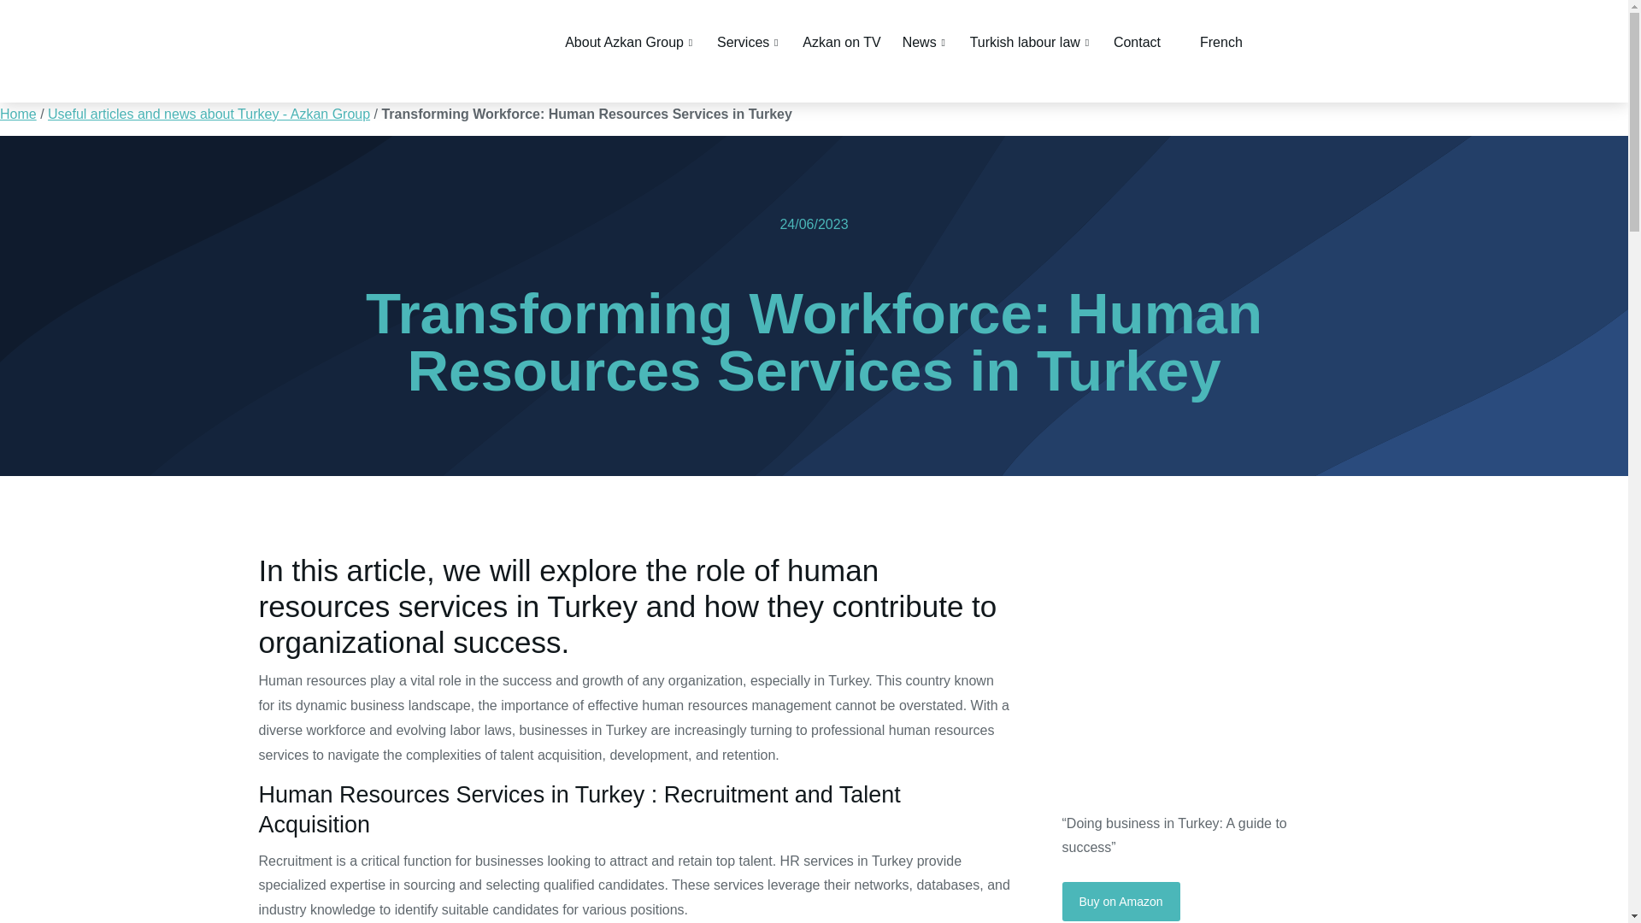  Describe the element at coordinates (841, 41) in the screenshot. I see `Azkan on TV` at that location.